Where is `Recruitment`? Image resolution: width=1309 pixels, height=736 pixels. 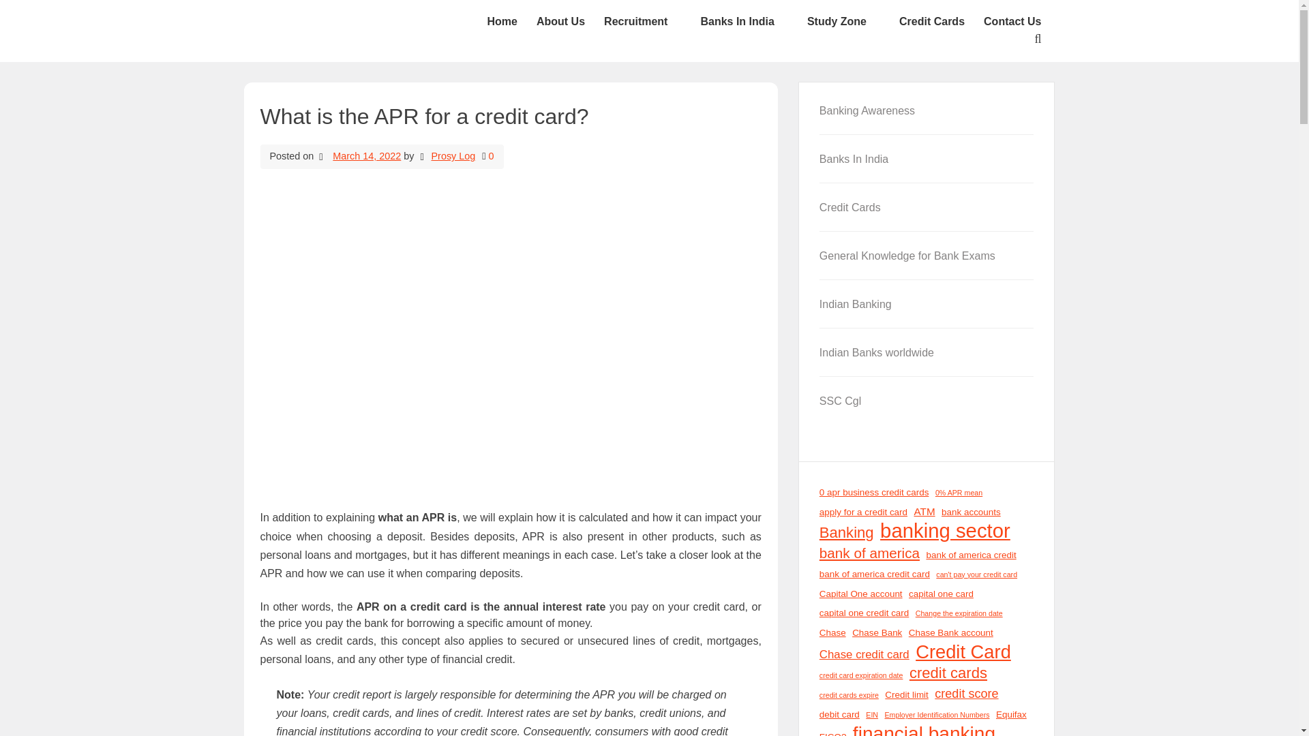
Recruitment is located at coordinates (642, 22).